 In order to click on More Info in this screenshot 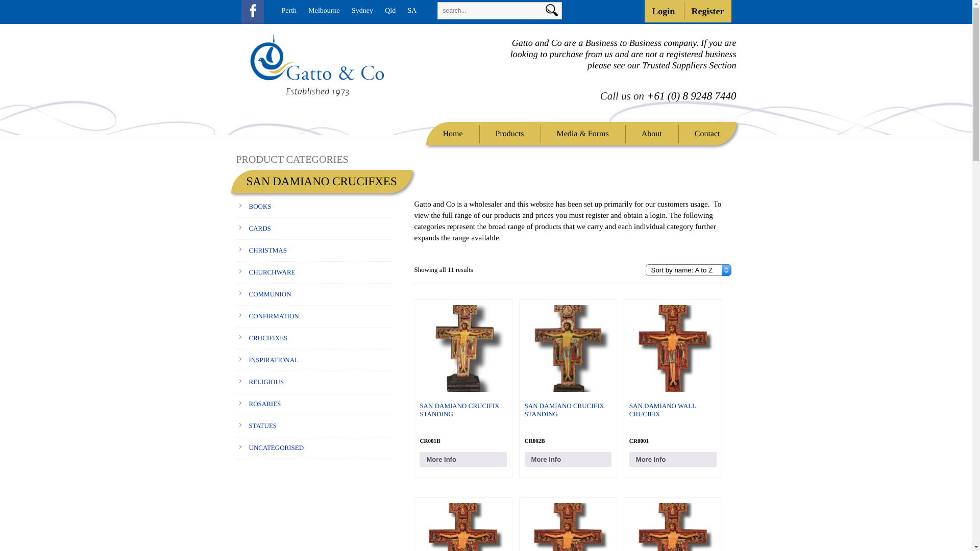, I will do `click(463, 459)`.